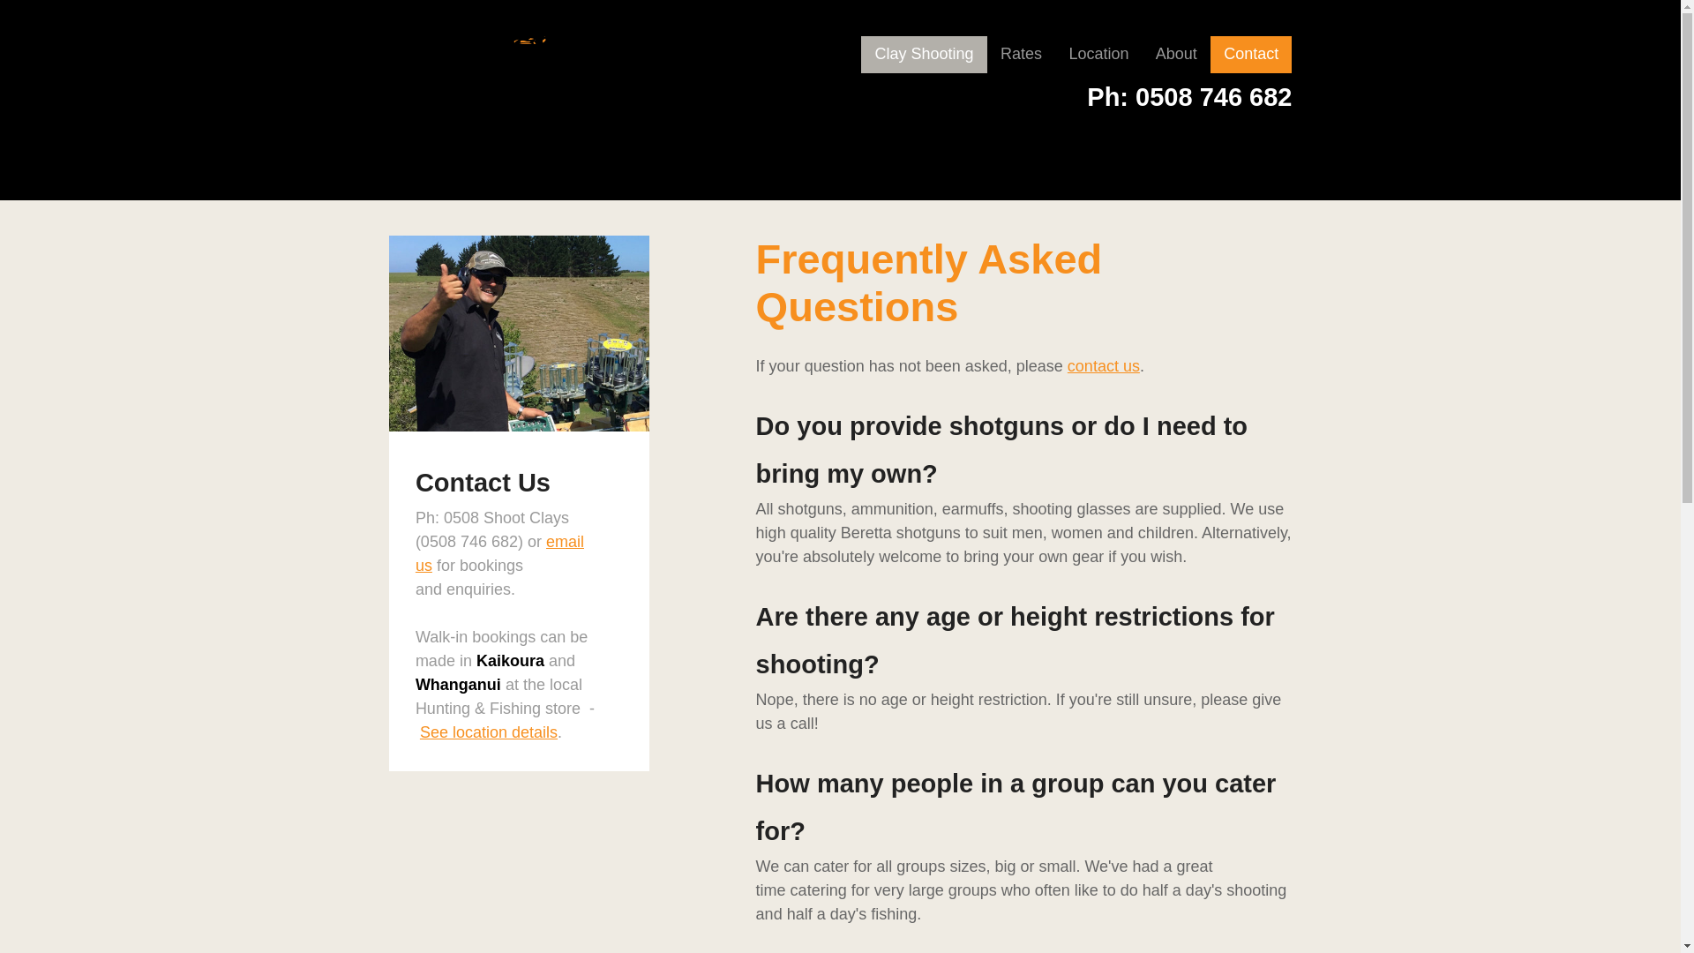  Describe the element at coordinates (489, 732) in the screenshot. I see `See location details` at that location.